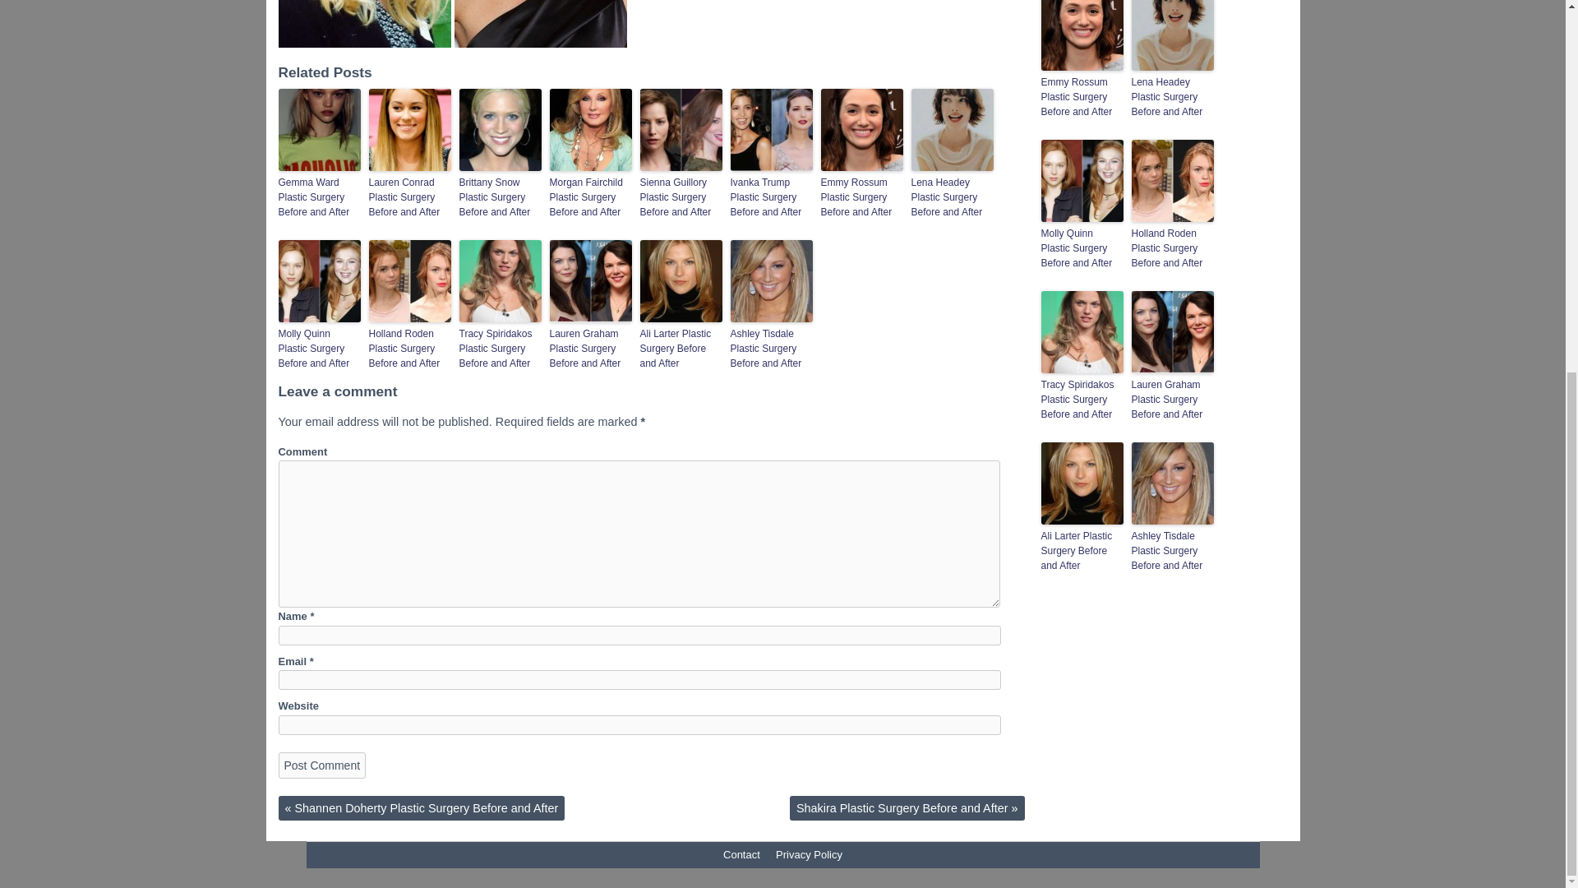 This screenshot has height=888, width=1578. What do you see at coordinates (500, 197) in the screenshot?
I see `Brittany Snow Plastic Surgery Before and After` at bounding box center [500, 197].